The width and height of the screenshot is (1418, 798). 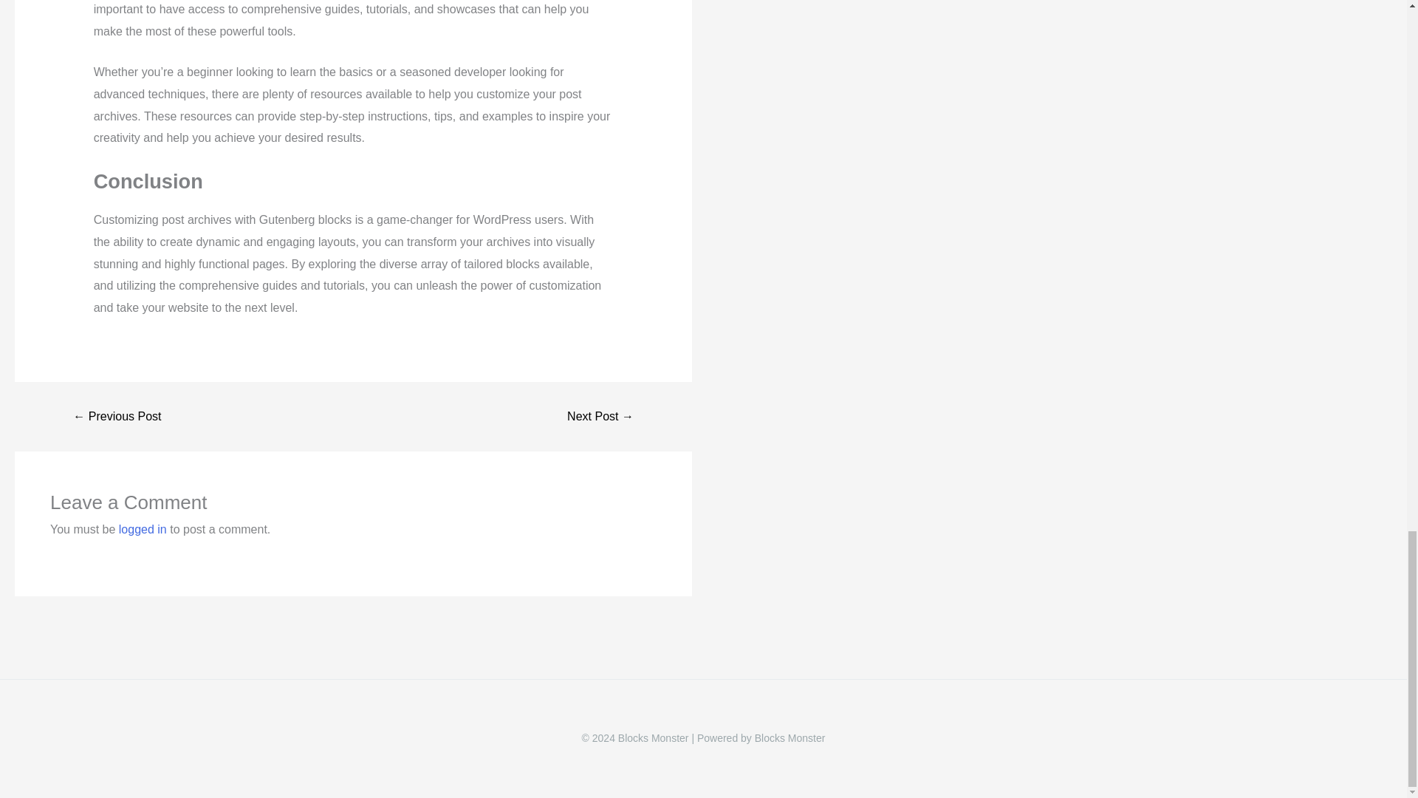 What do you see at coordinates (117, 417) in the screenshot?
I see `Designing Membership Sites with Elementor Blocks` at bounding box center [117, 417].